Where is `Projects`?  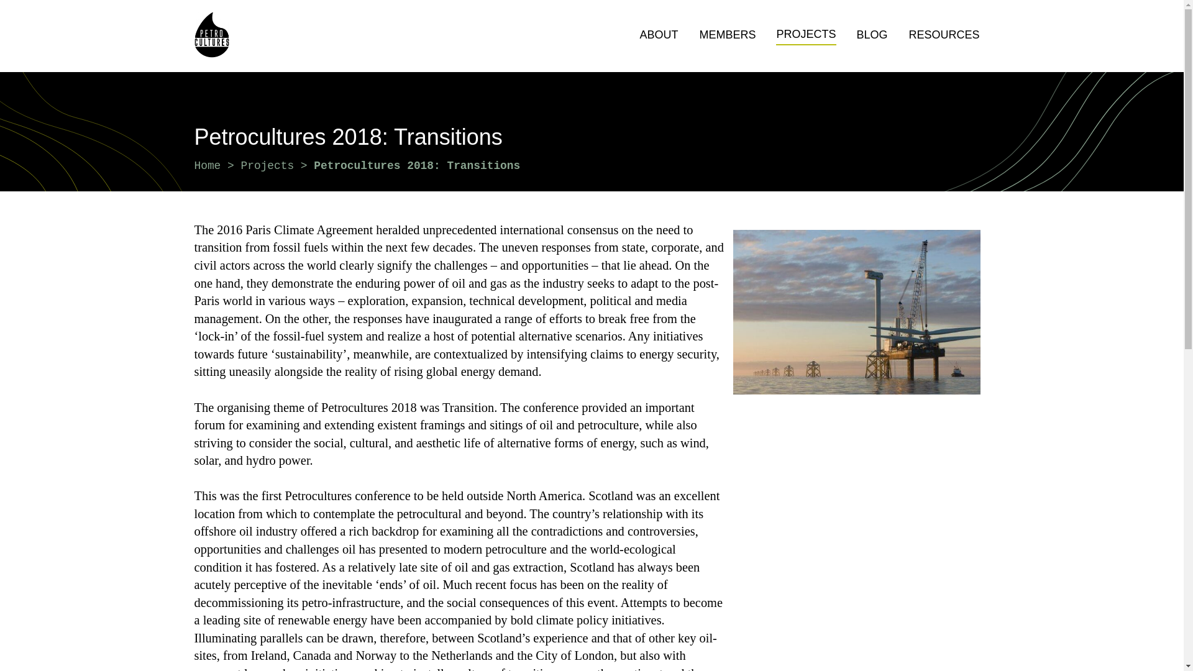
Projects is located at coordinates (267, 165).